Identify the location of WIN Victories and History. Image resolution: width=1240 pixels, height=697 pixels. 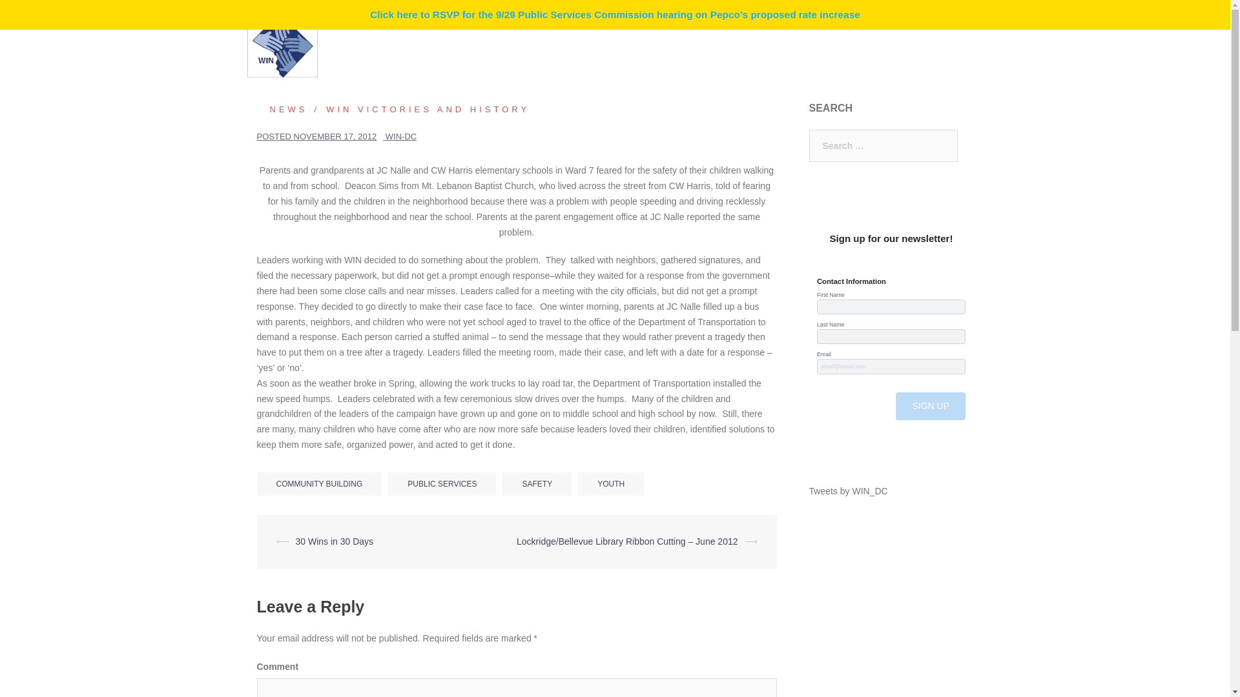
(418, 110).